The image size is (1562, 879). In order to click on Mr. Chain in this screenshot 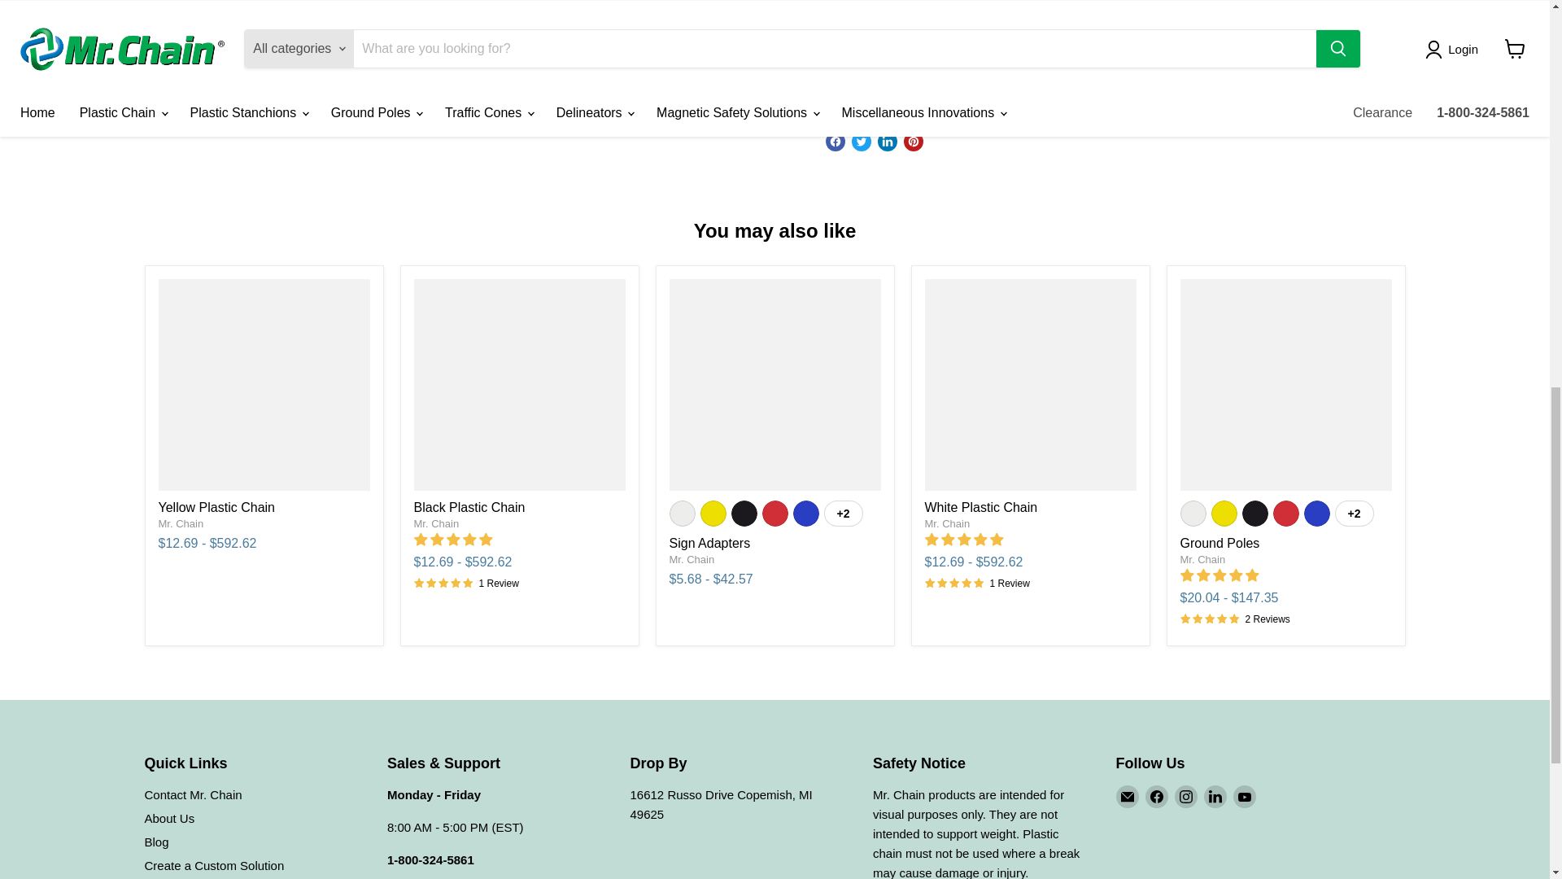, I will do `click(436, 524)`.